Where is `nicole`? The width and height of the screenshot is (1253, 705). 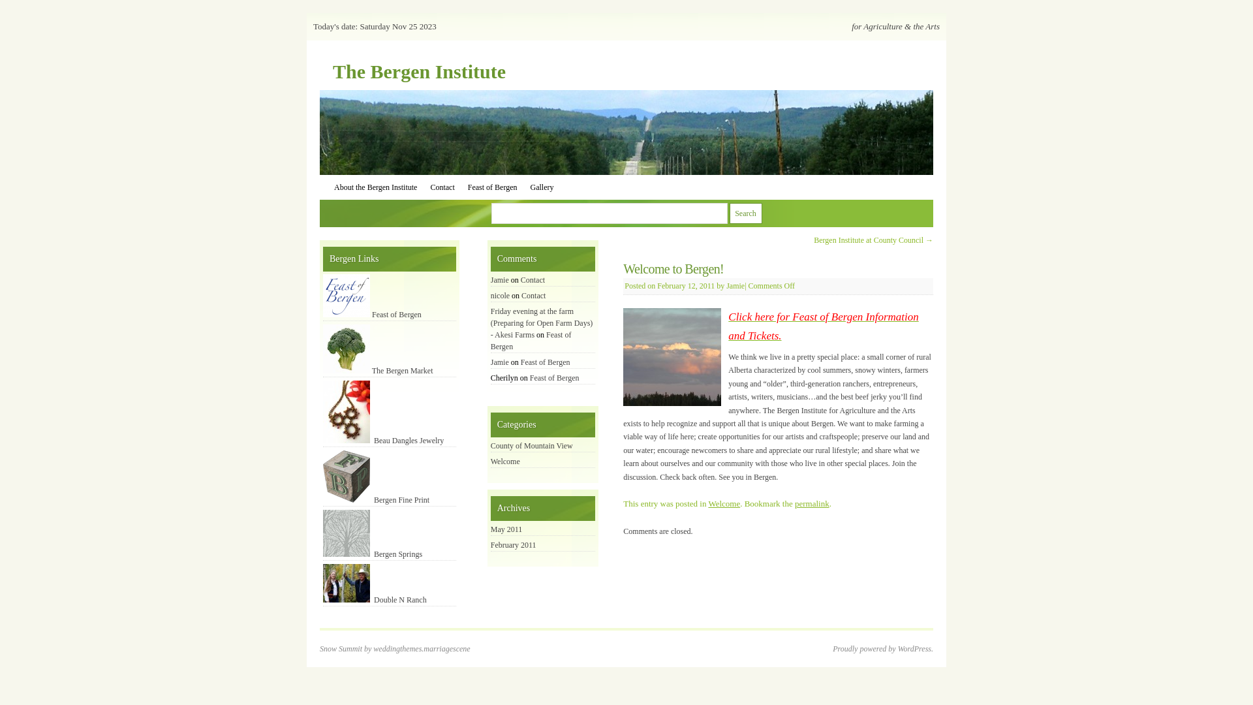 nicole is located at coordinates (500, 296).